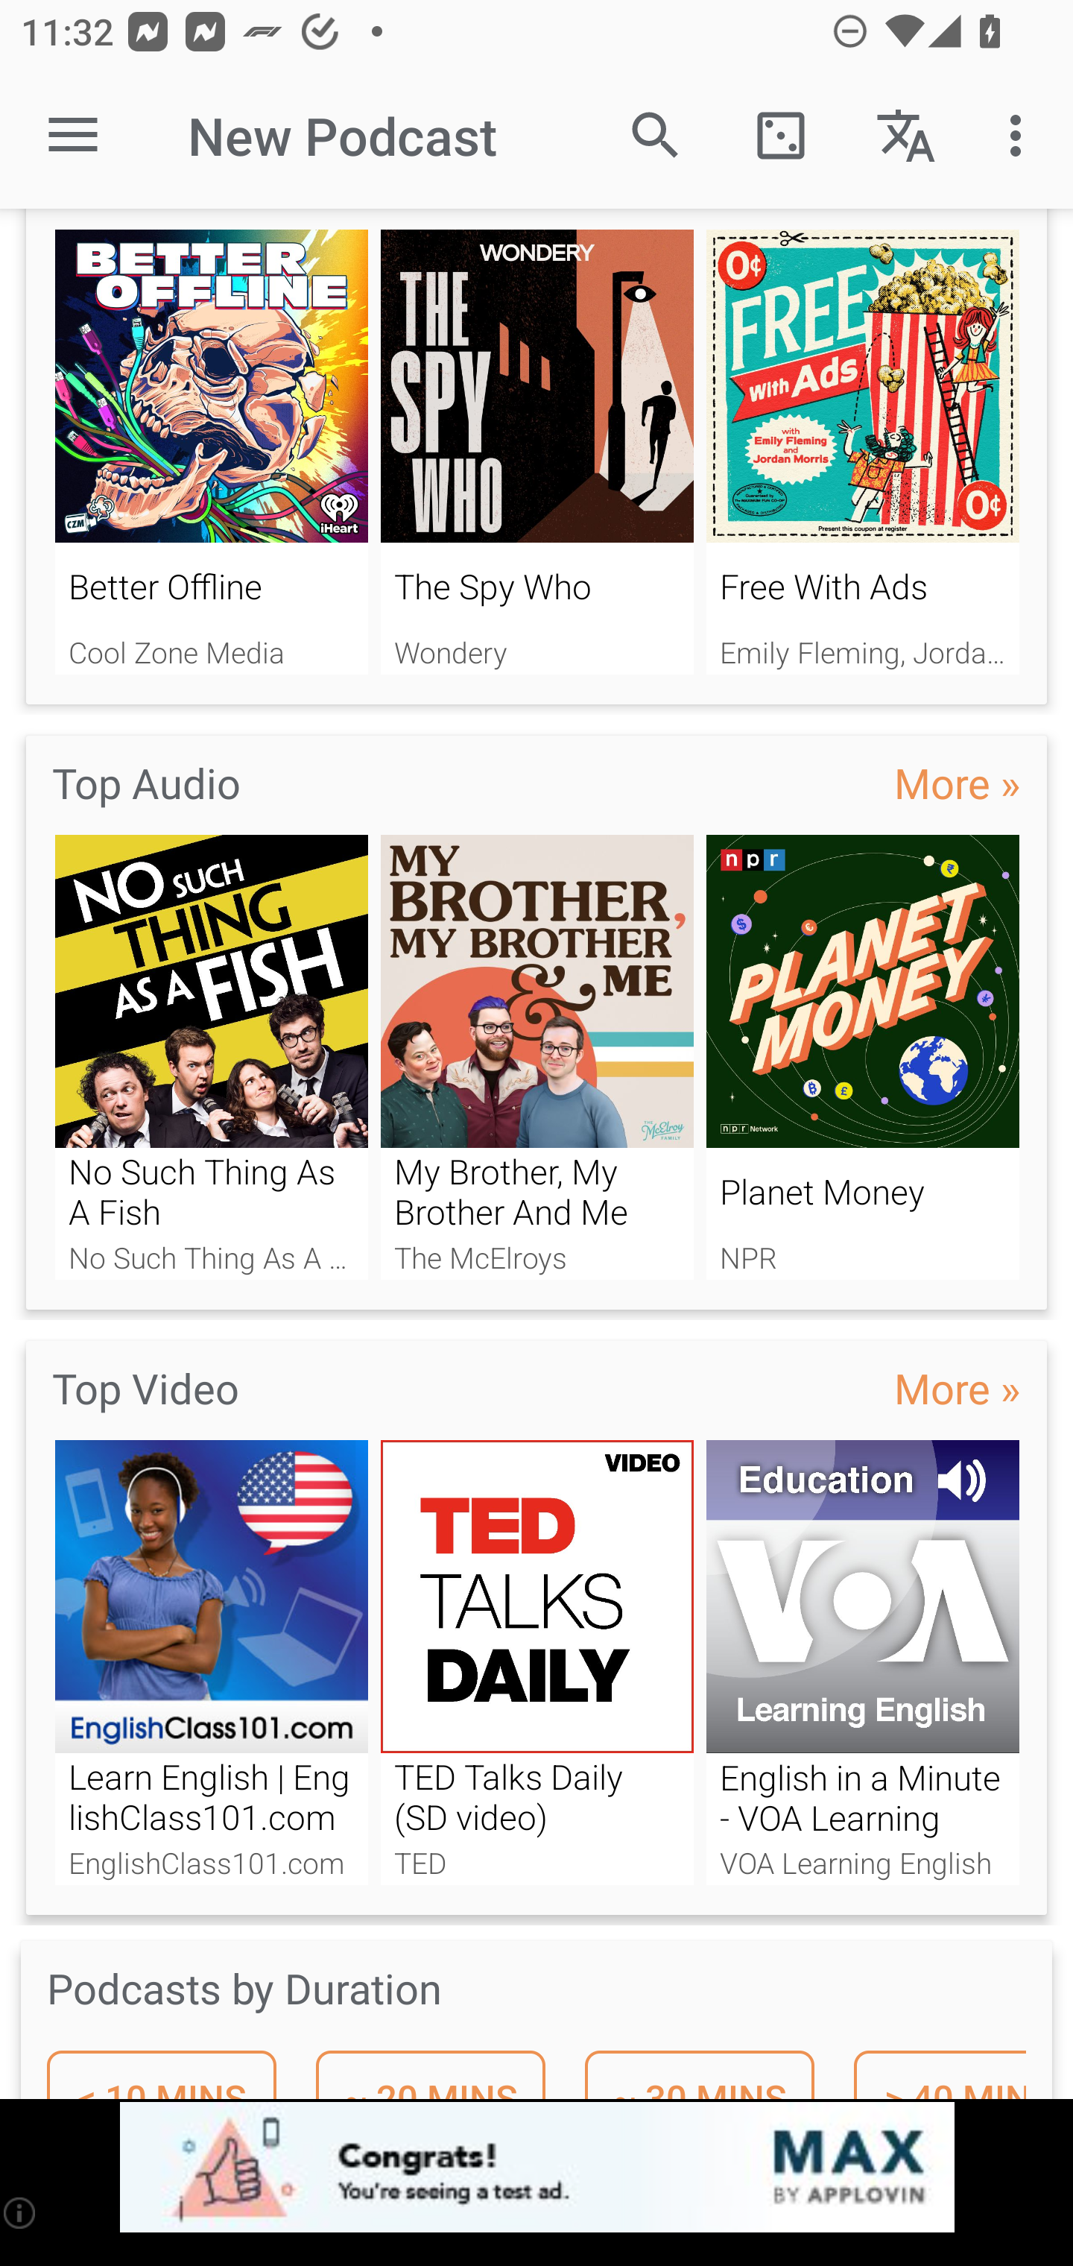  What do you see at coordinates (957, 1388) in the screenshot?
I see `More »` at bounding box center [957, 1388].